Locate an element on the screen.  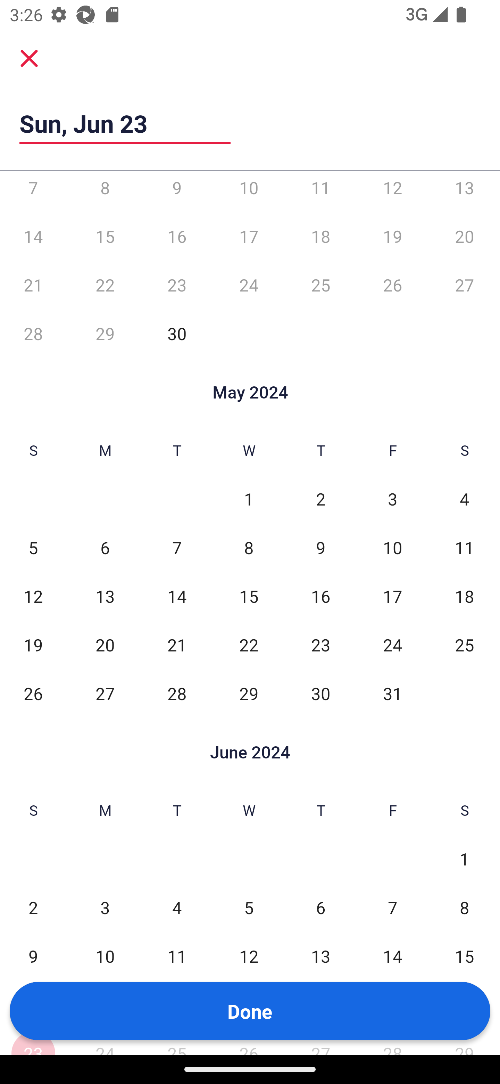
15 Wed, May 15, Not Selected is located at coordinates (249, 596).